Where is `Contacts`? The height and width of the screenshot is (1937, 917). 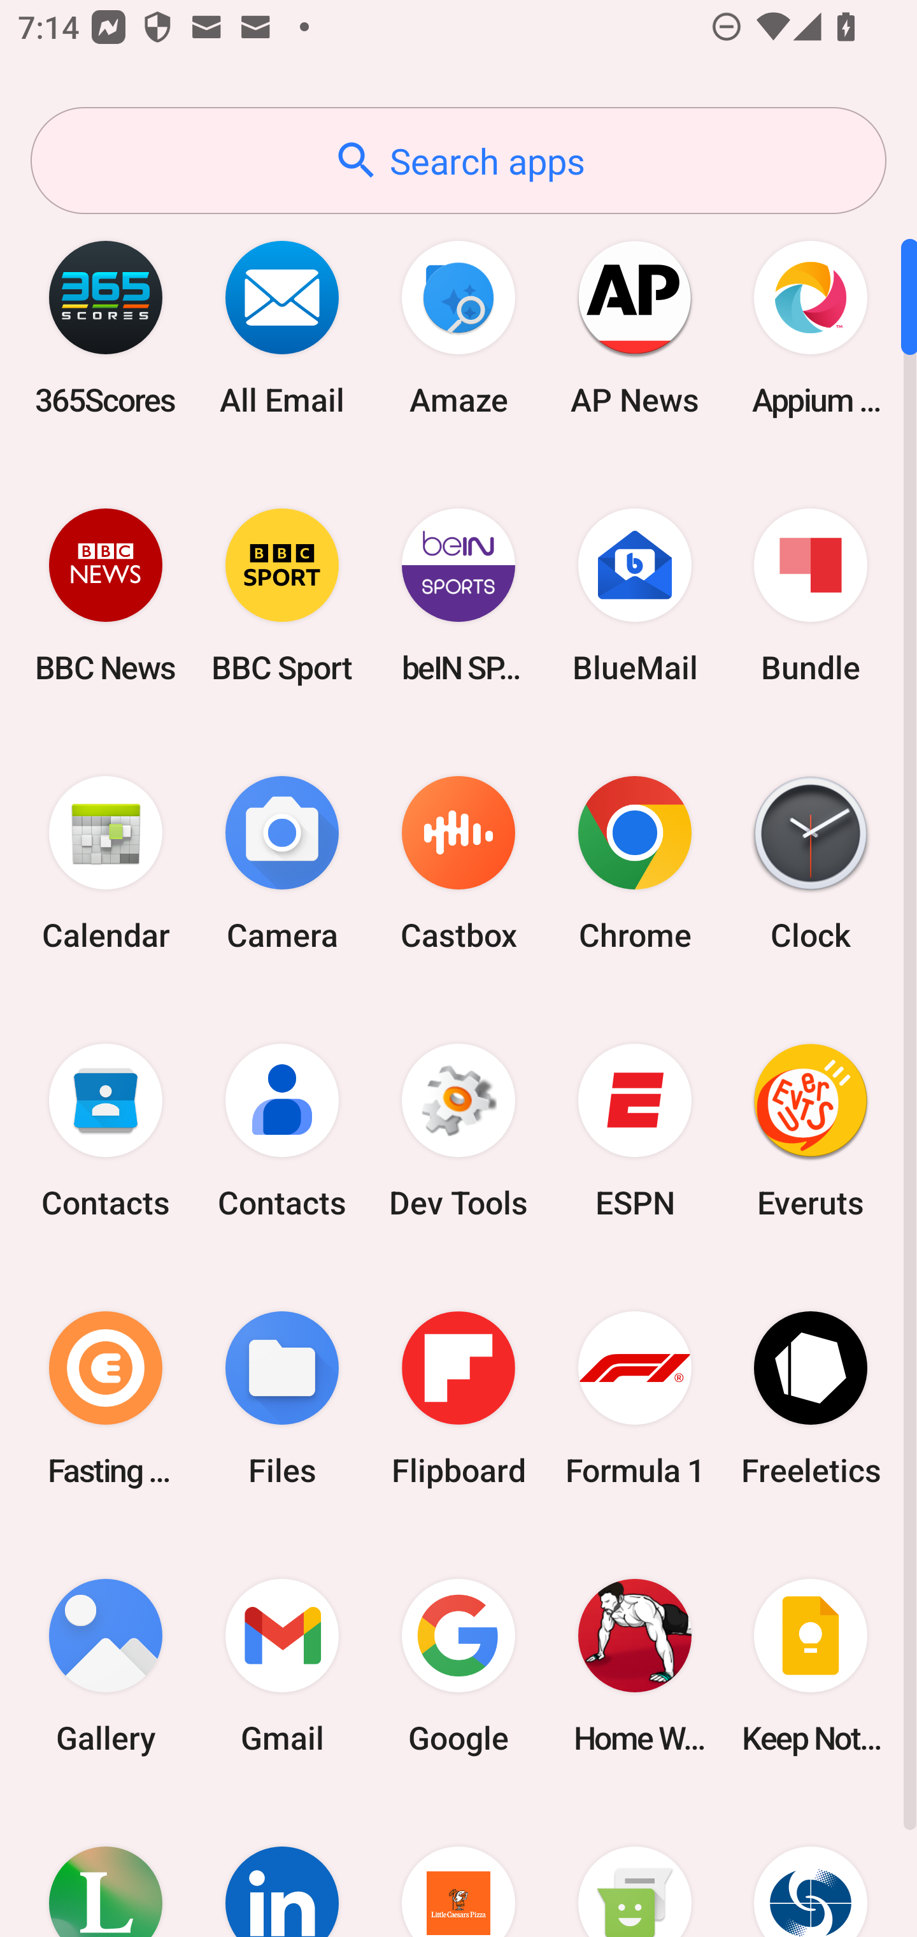
Contacts is located at coordinates (282, 1131).